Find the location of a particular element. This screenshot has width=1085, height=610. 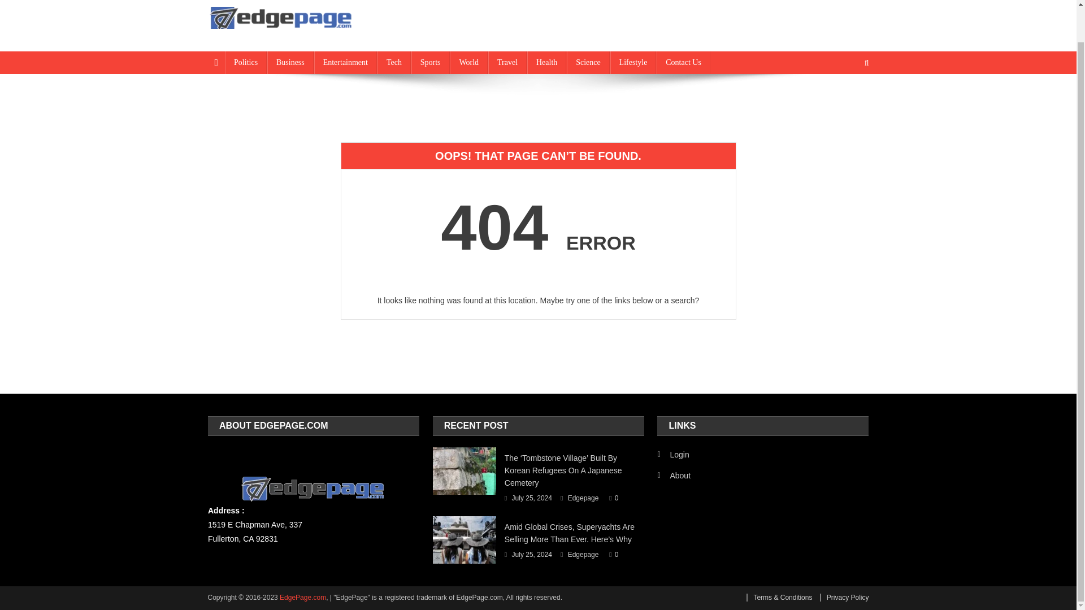

Contact Us is located at coordinates (683, 62).